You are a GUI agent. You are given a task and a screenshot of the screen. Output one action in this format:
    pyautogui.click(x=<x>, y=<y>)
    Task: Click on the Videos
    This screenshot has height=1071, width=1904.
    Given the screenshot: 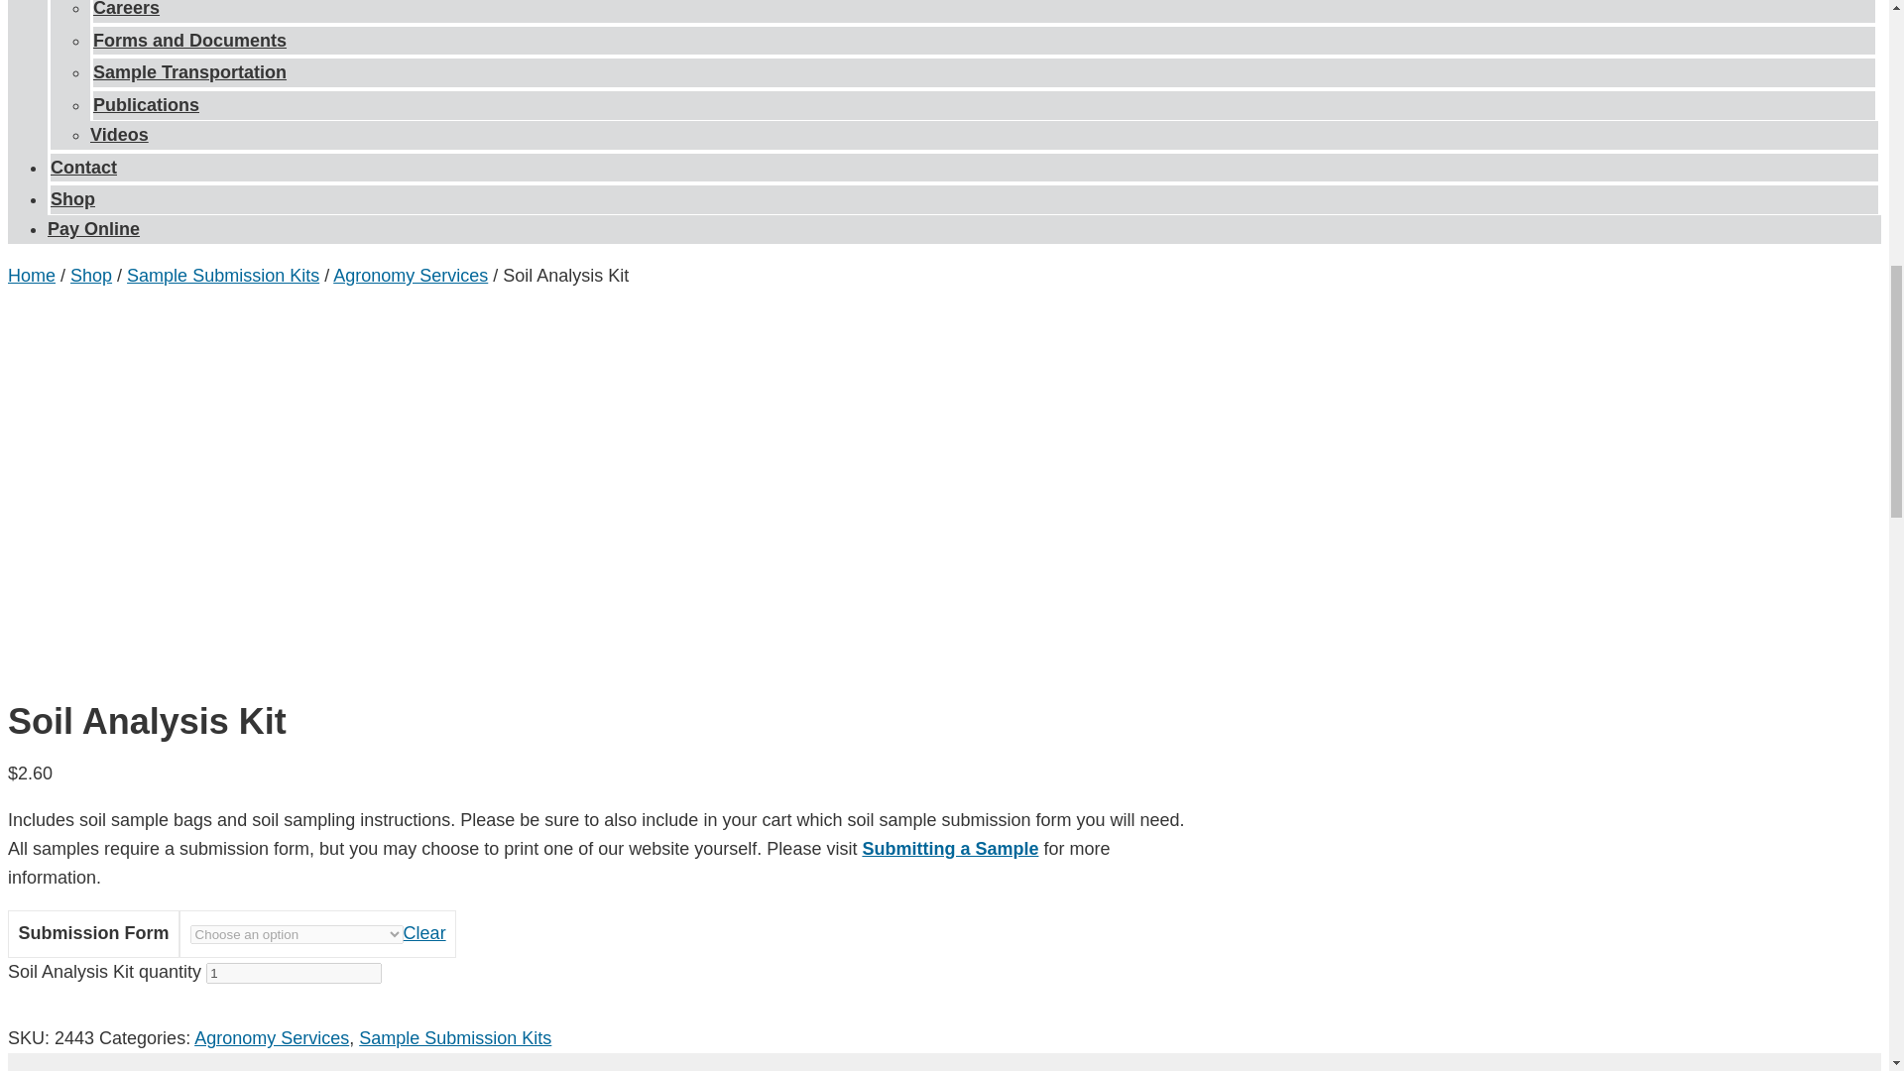 What is the action you would take?
    pyautogui.click(x=119, y=135)
    